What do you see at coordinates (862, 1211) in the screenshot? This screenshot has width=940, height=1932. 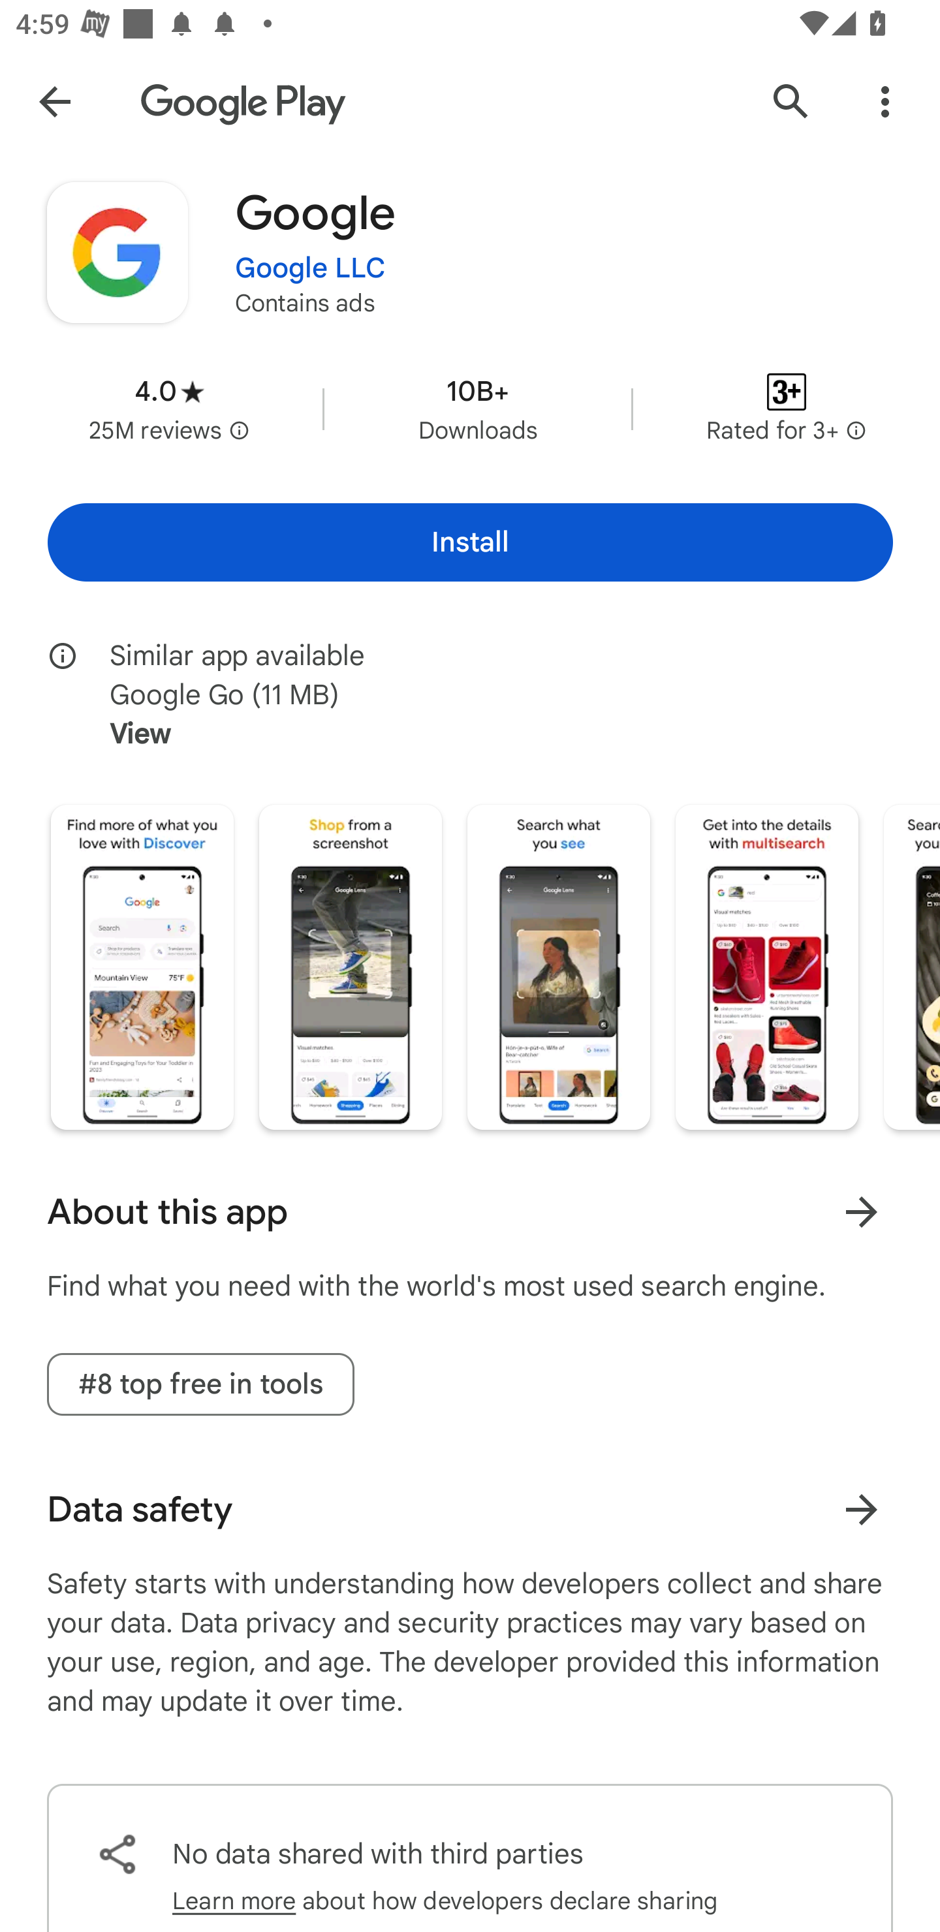 I see `Learn more About this app` at bounding box center [862, 1211].